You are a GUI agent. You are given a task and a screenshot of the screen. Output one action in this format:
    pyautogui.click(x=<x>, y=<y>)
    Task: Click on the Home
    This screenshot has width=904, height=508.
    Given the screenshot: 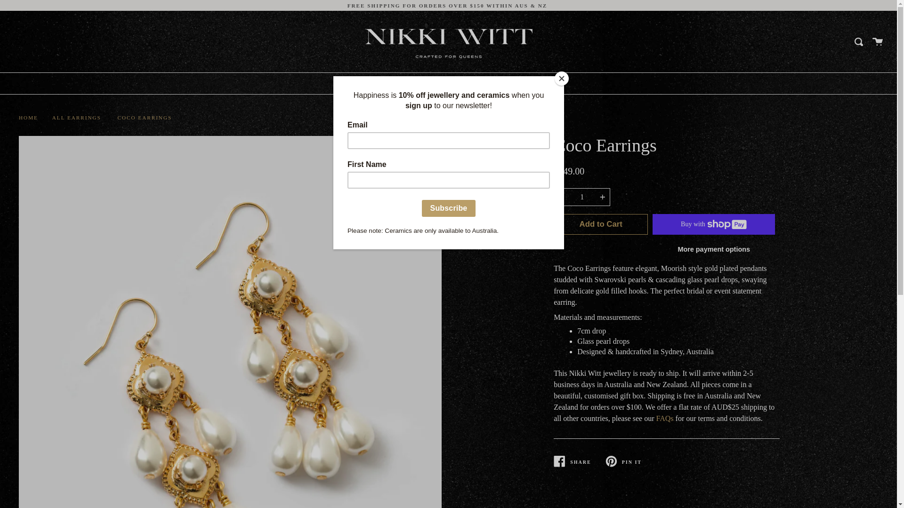 What is the action you would take?
    pyautogui.click(x=378, y=84)
    